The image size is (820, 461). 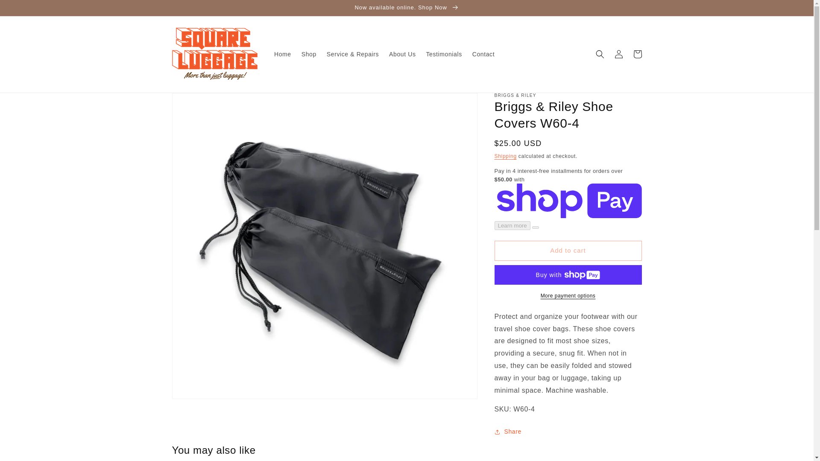 What do you see at coordinates (483, 54) in the screenshot?
I see `Contact` at bounding box center [483, 54].